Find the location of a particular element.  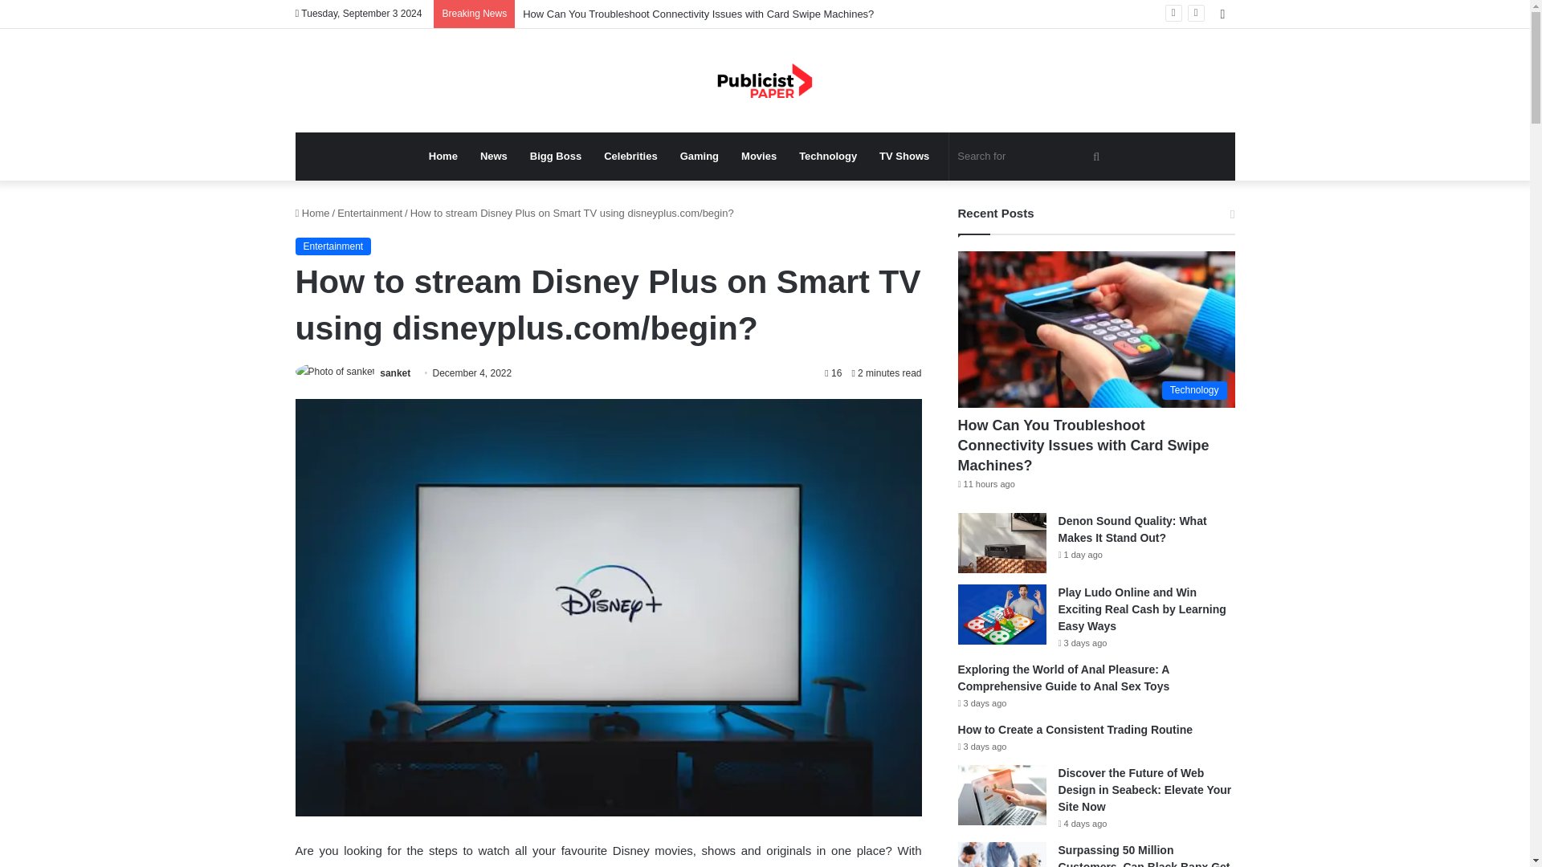

Bigg Boss is located at coordinates (555, 156).